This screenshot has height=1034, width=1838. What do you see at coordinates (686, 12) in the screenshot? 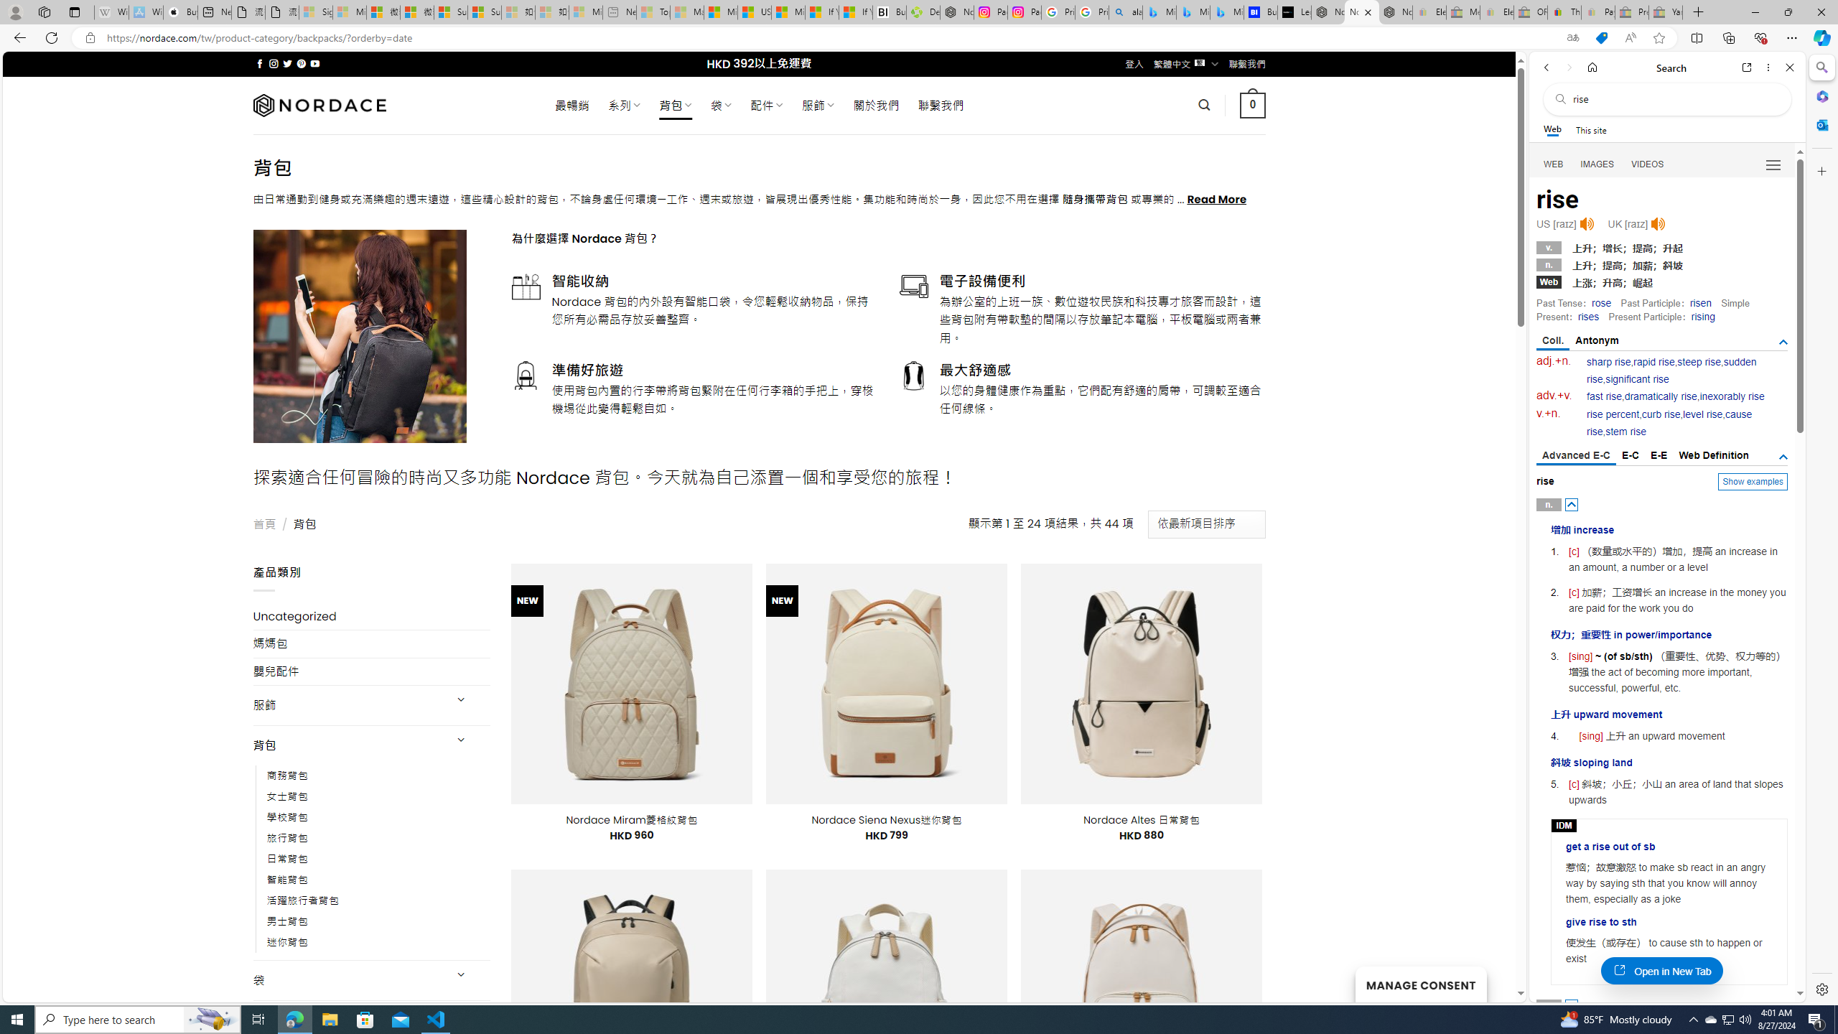
I see `Marine life - MSN - Sleeping` at bounding box center [686, 12].